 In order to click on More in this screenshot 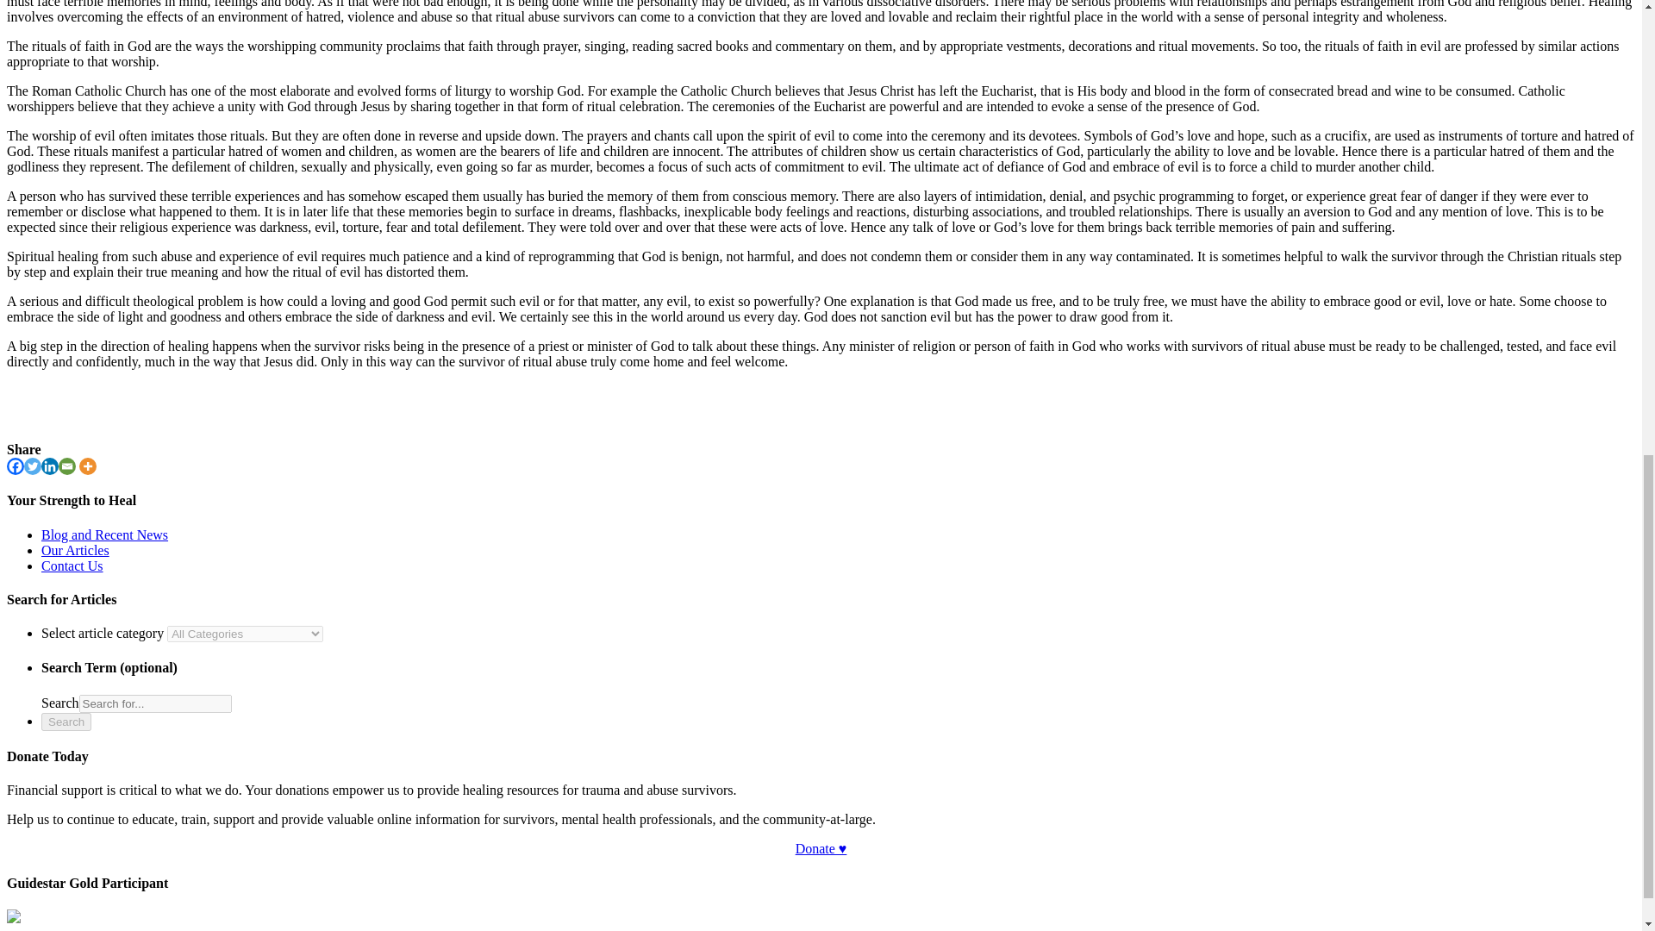, I will do `click(88, 465)`.